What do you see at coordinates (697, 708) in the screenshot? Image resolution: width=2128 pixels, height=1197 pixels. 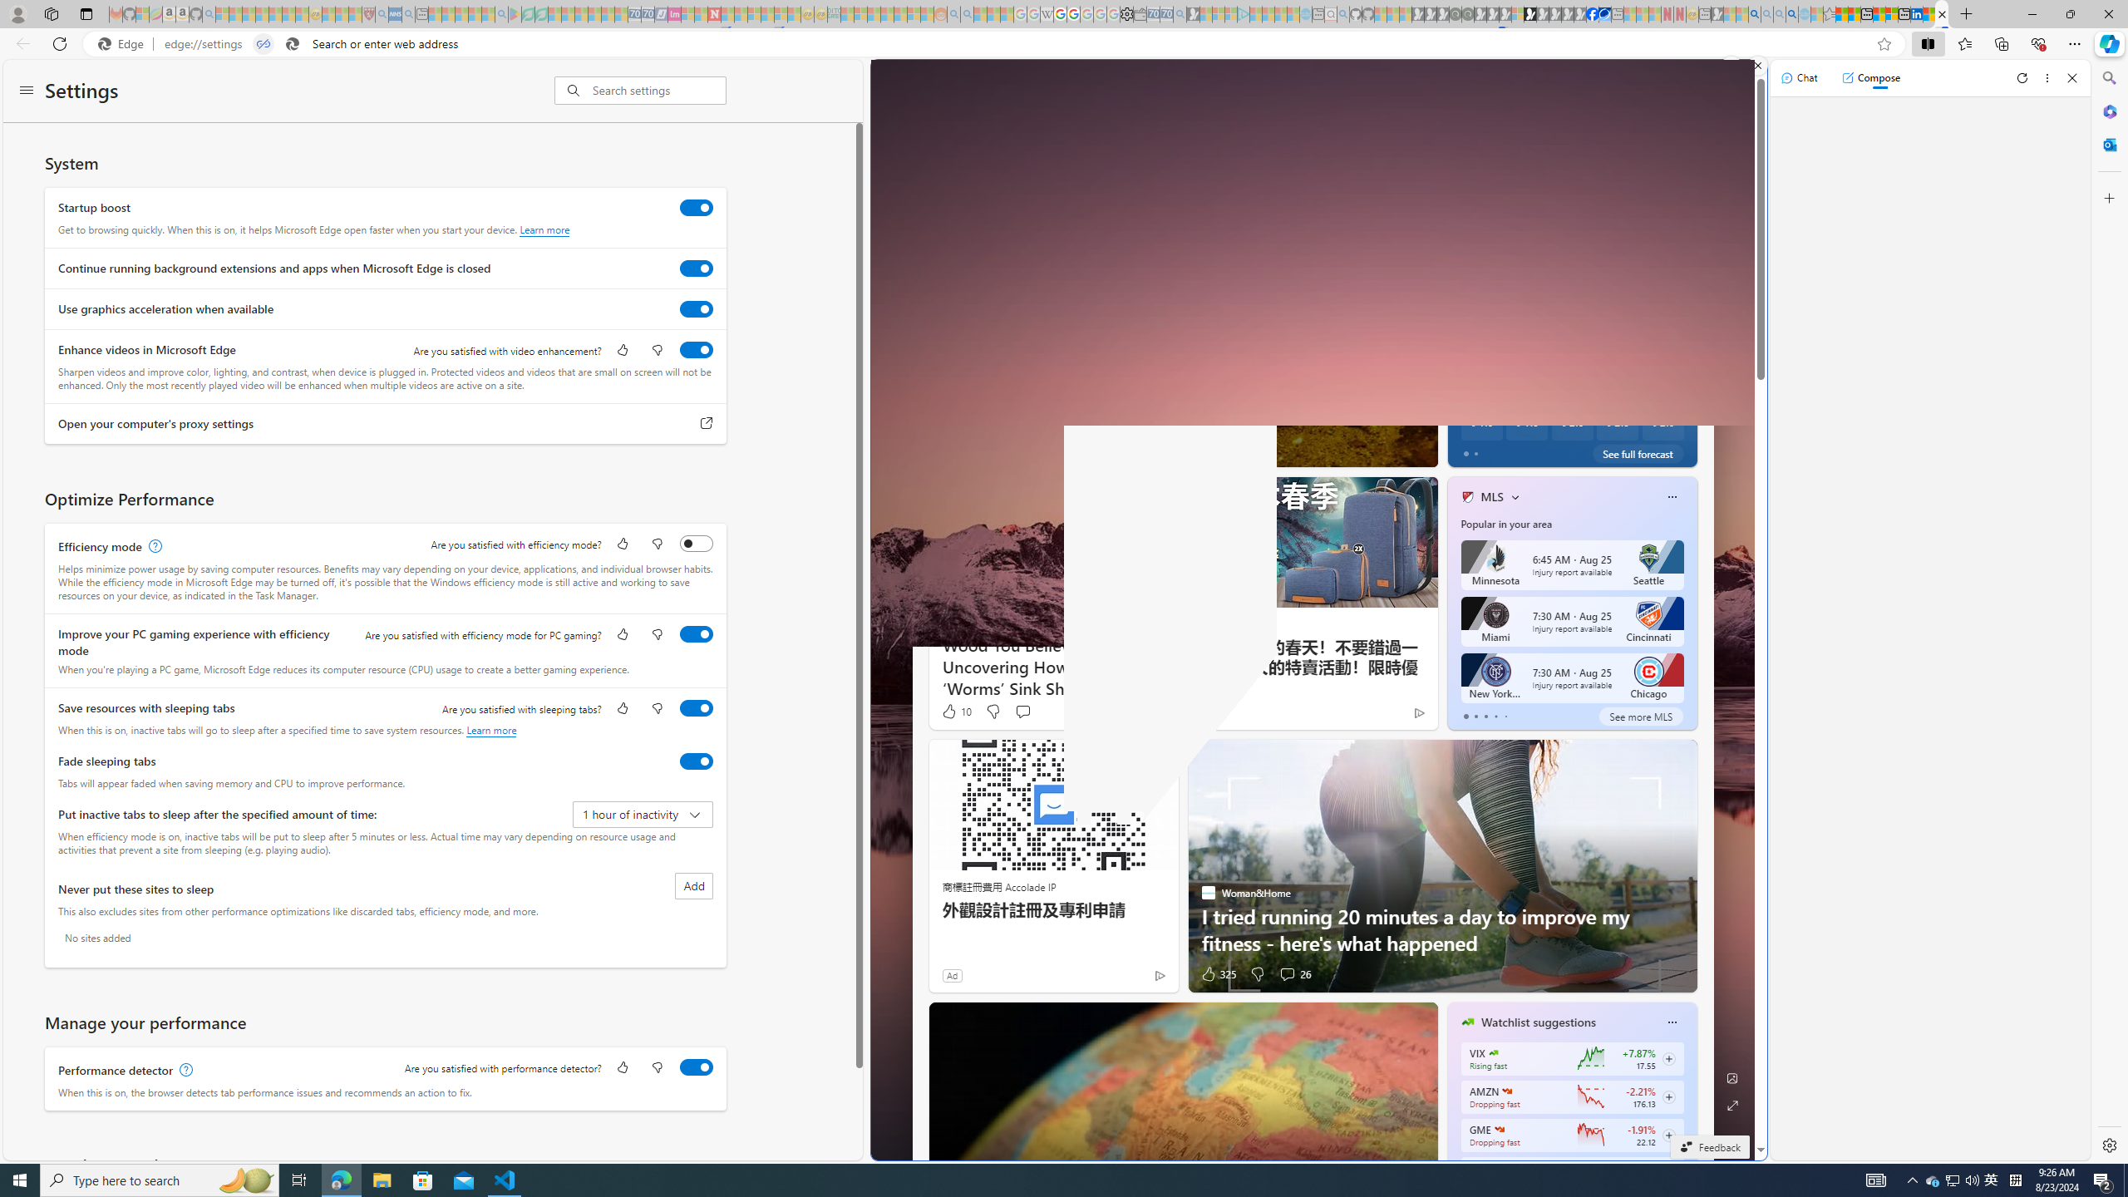 I see `Save resources with sleeping tabs` at bounding box center [697, 708].